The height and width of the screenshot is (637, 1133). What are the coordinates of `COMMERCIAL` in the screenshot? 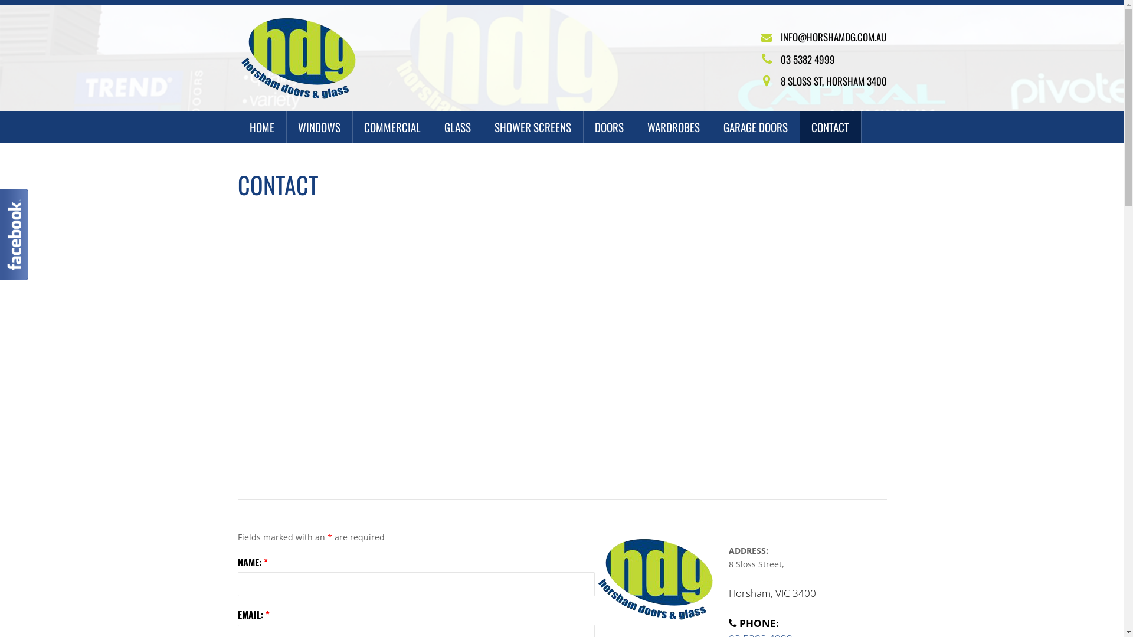 It's located at (393, 127).